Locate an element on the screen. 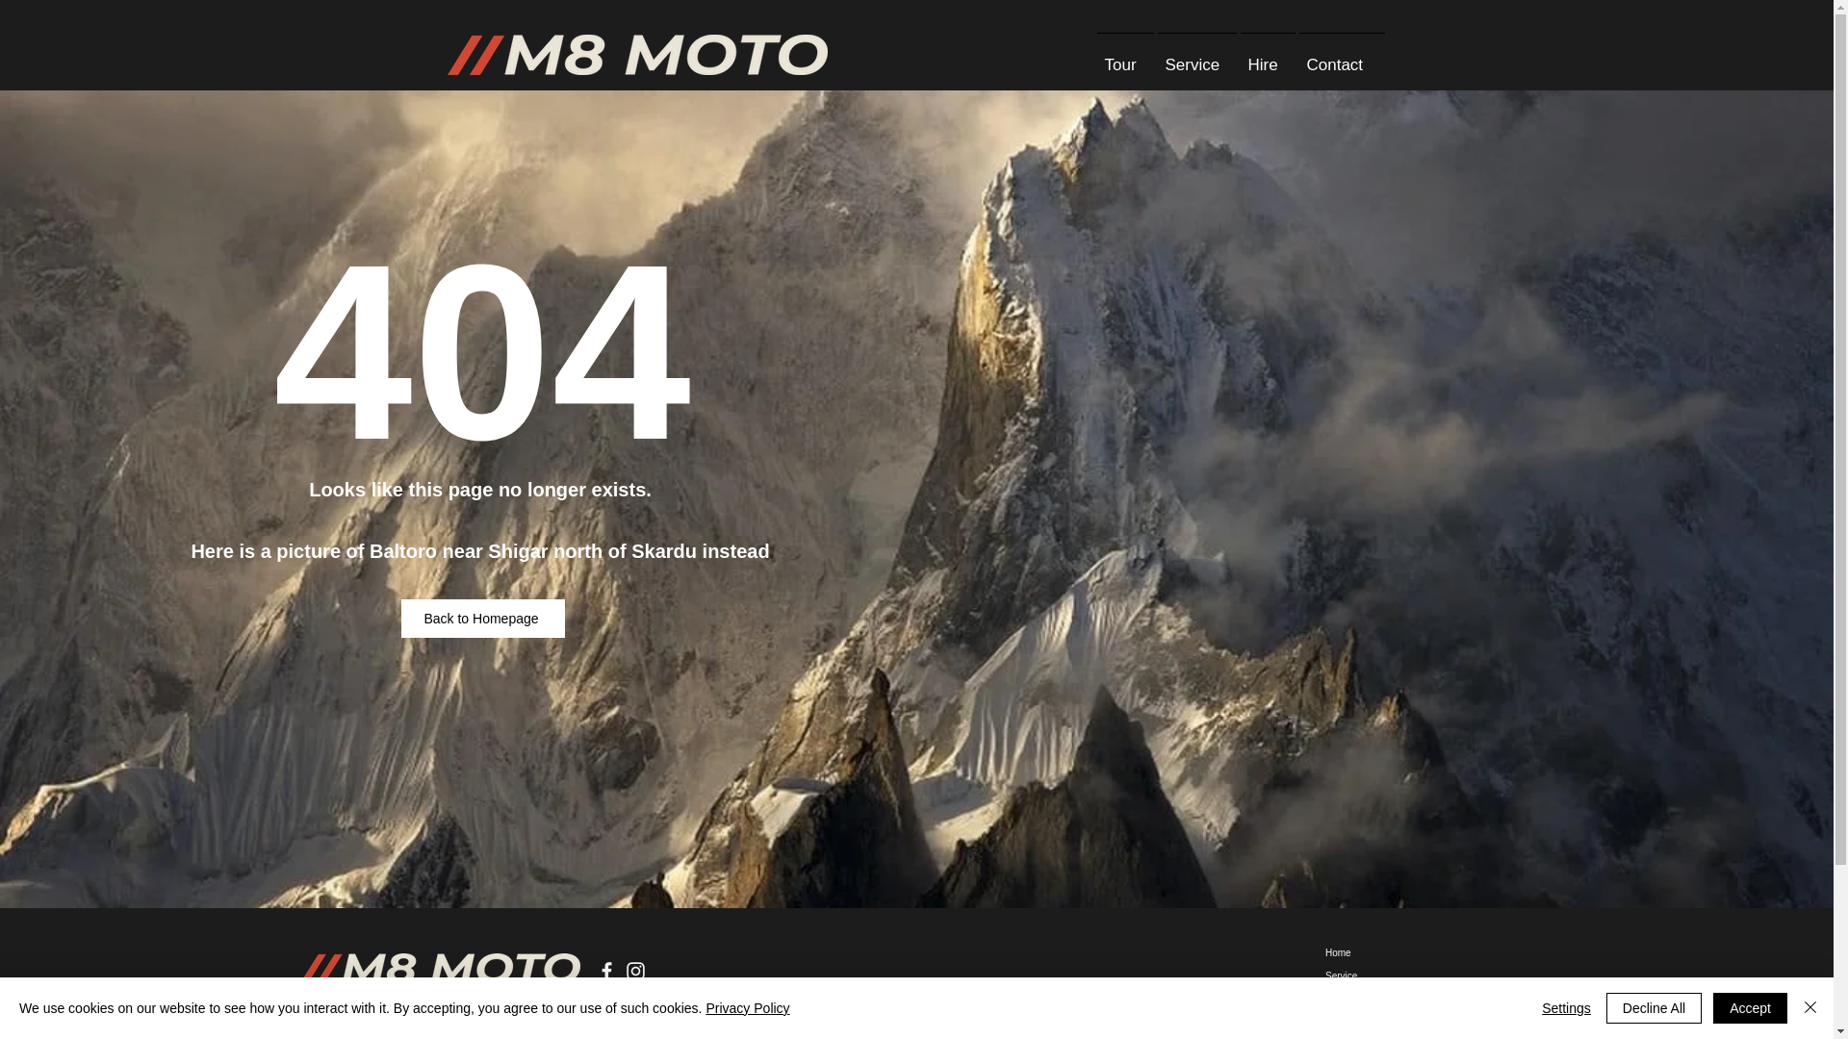 The height and width of the screenshot is (1039, 1848). Privacy Policy is located at coordinates (747, 1008).